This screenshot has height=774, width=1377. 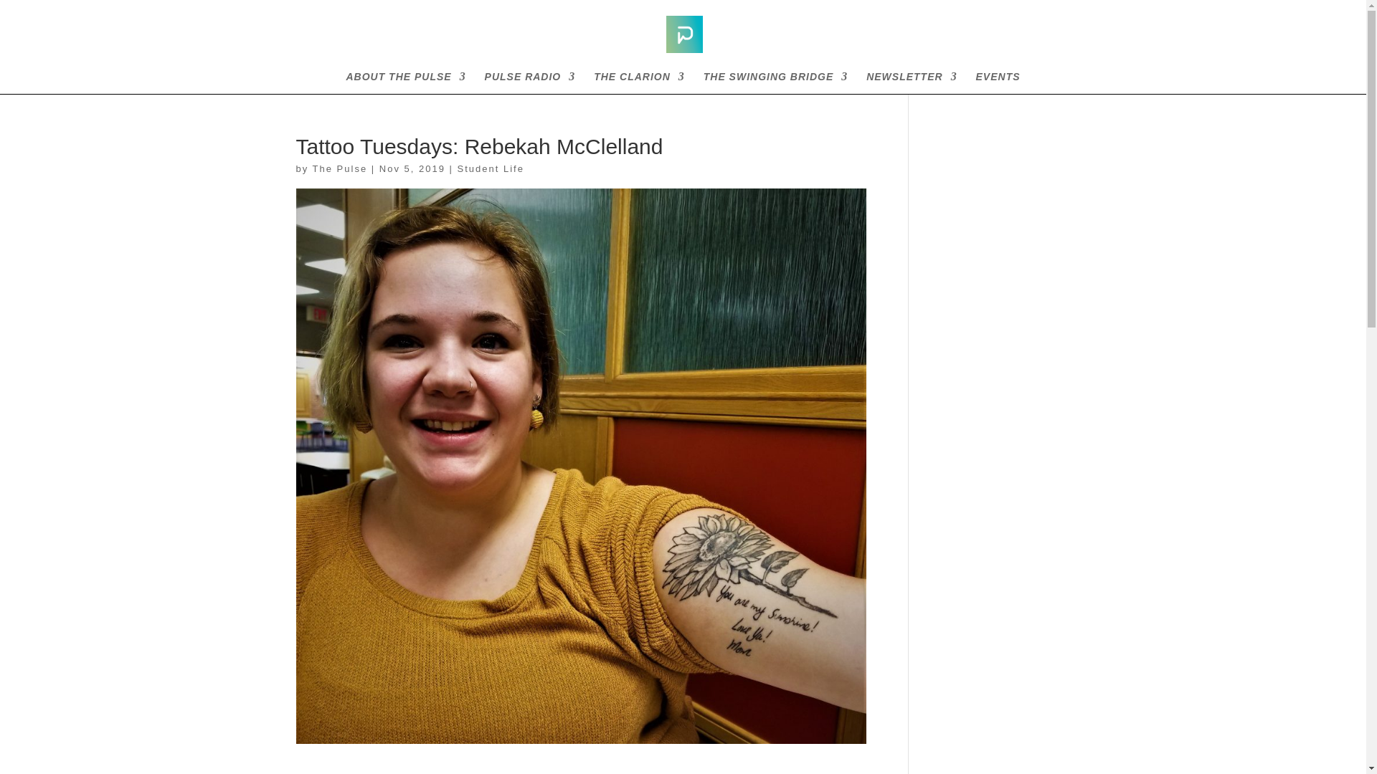 I want to click on THE CLARION, so click(x=638, y=82).